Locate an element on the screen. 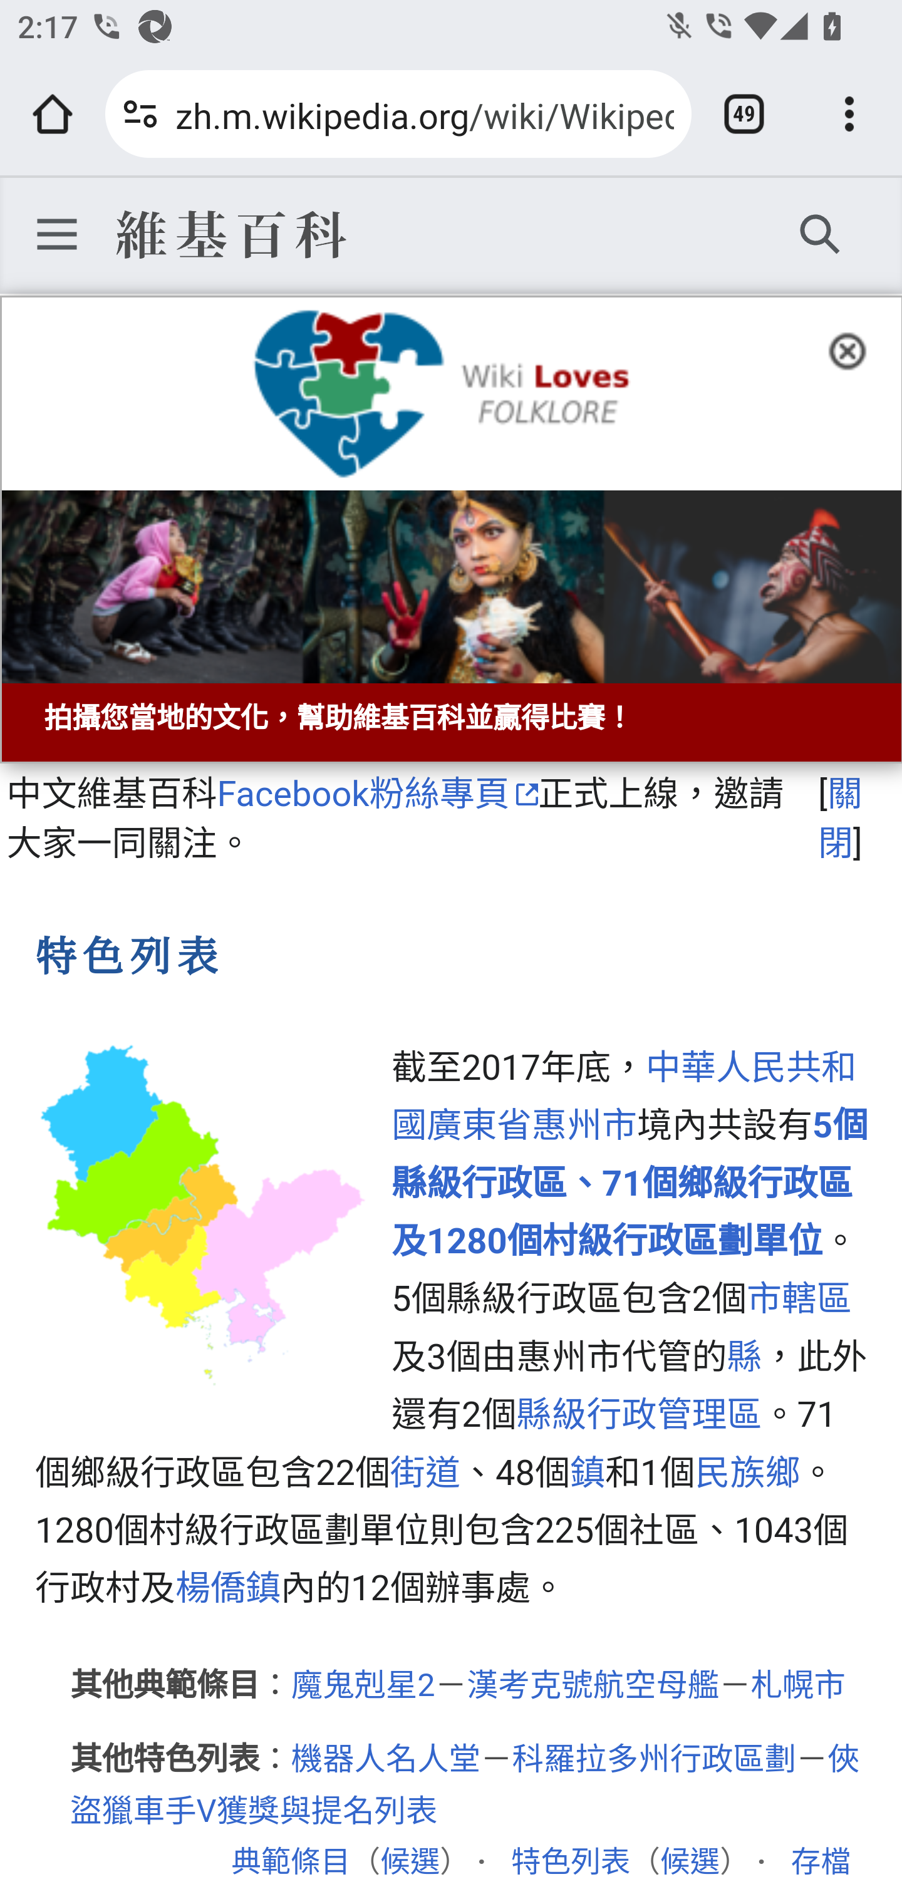 The image size is (902, 1904). 漢考克號航空母艦 is located at coordinates (593, 1686).